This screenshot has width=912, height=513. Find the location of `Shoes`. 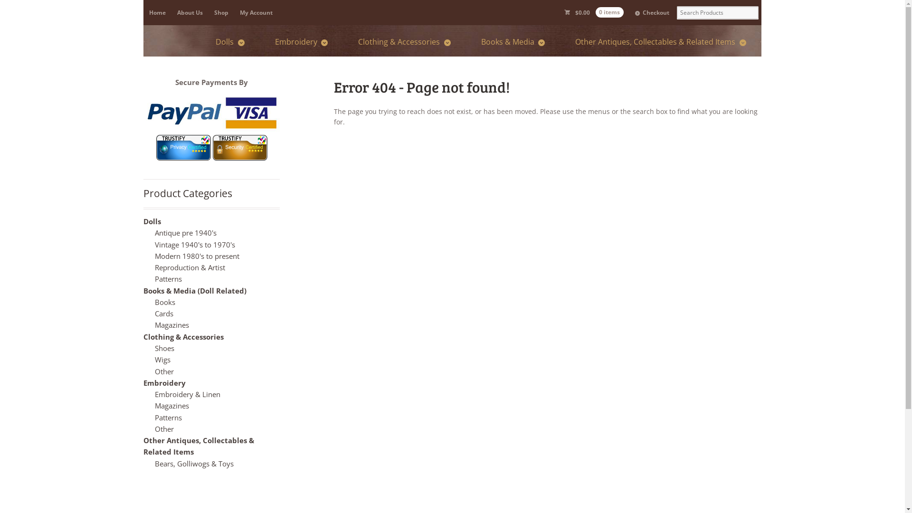

Shoes is located at coordinates (164, 348).